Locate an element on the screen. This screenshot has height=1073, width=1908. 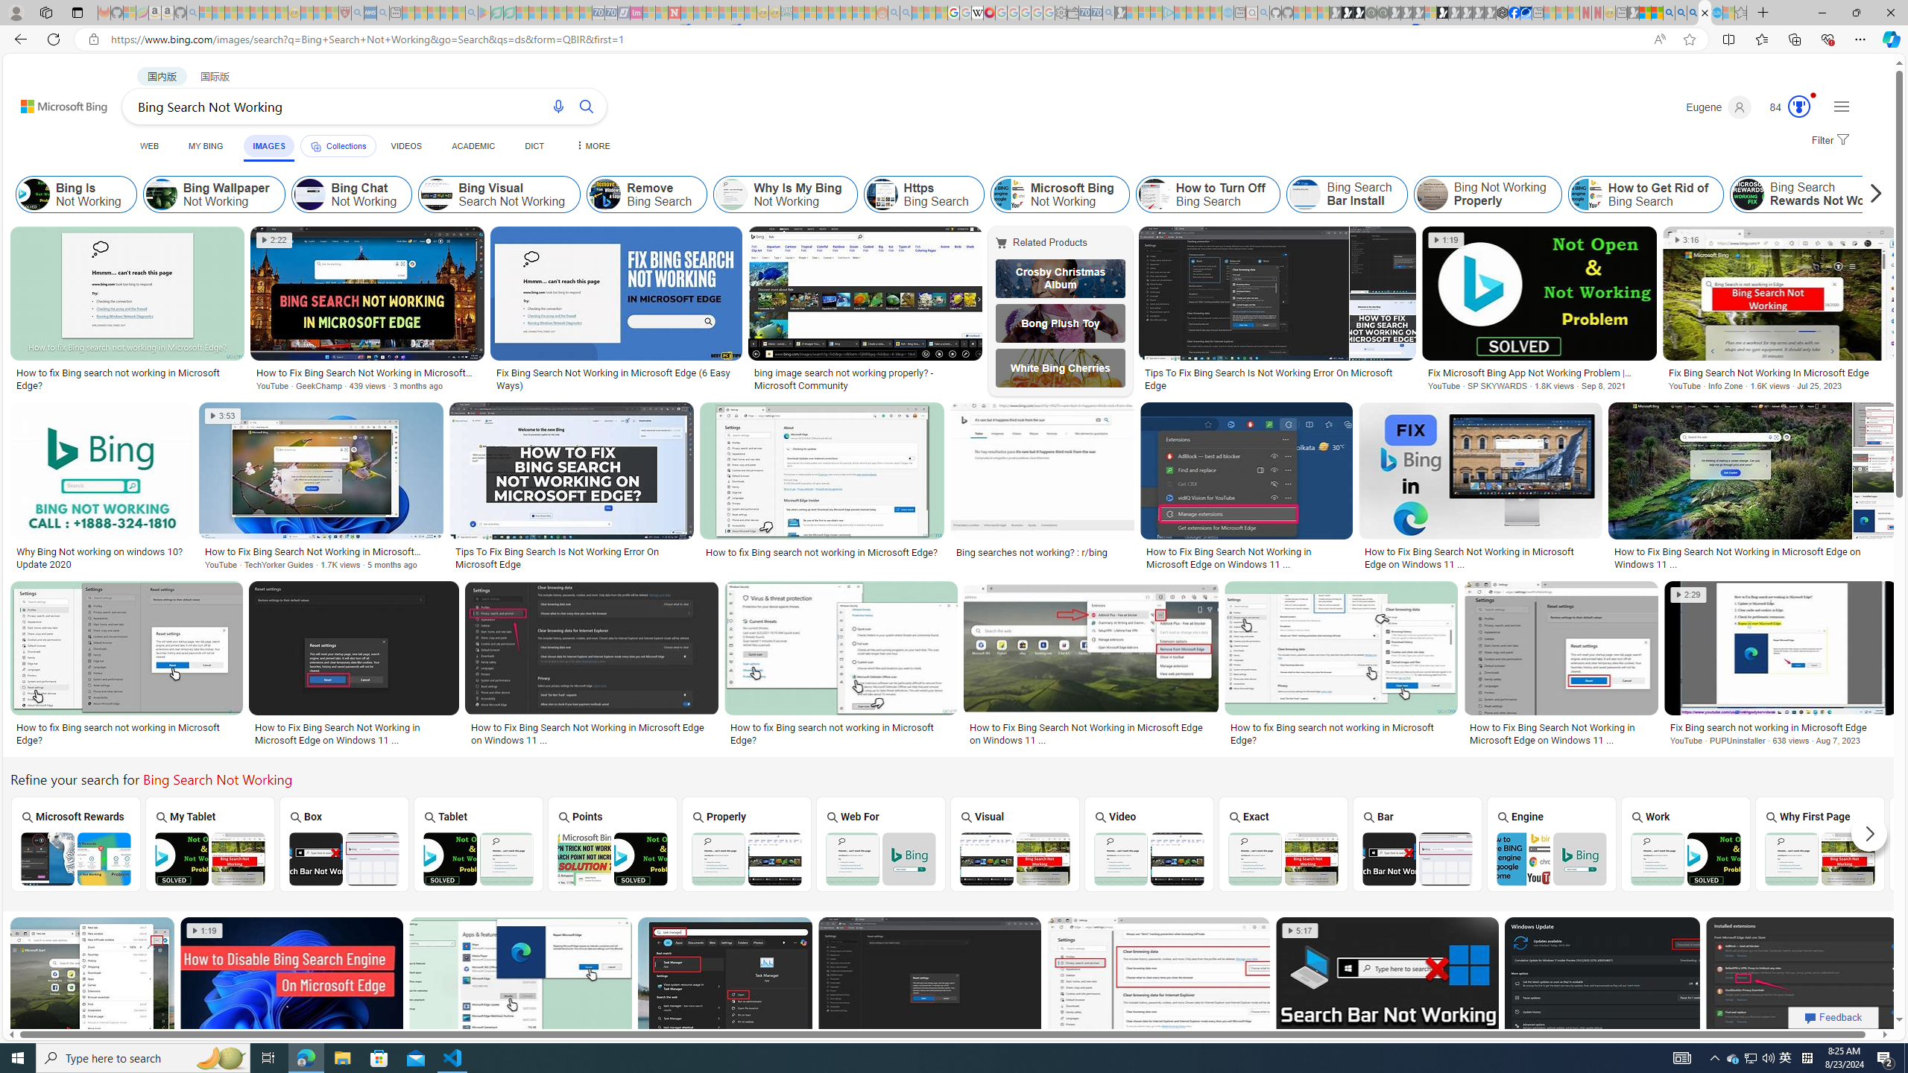
How to Get Rid of Bing Search is located at coordinates (1646, 194).